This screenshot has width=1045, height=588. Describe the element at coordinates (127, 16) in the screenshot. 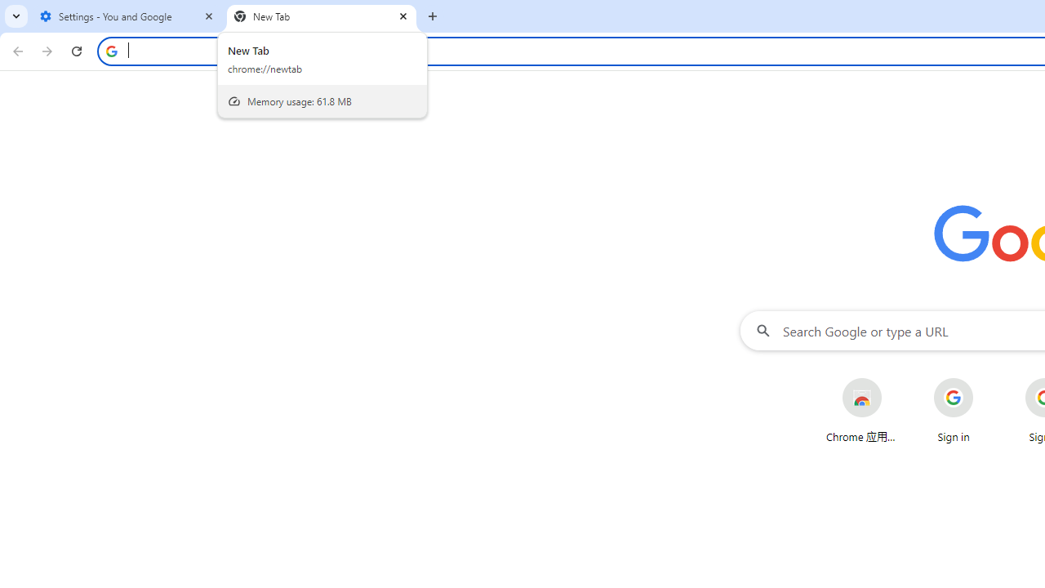

I see `Settings - You and Google` at that location.